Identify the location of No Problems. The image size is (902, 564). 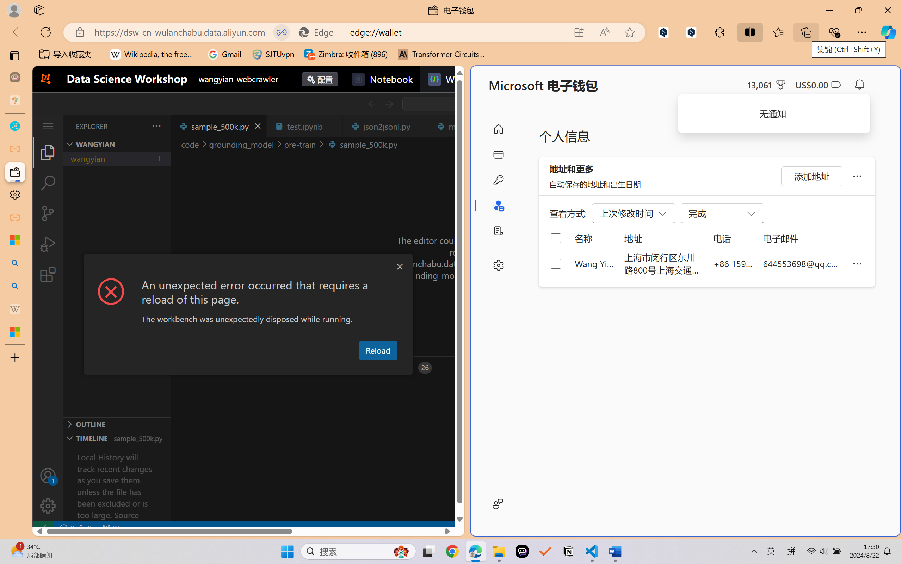
(75, 528).